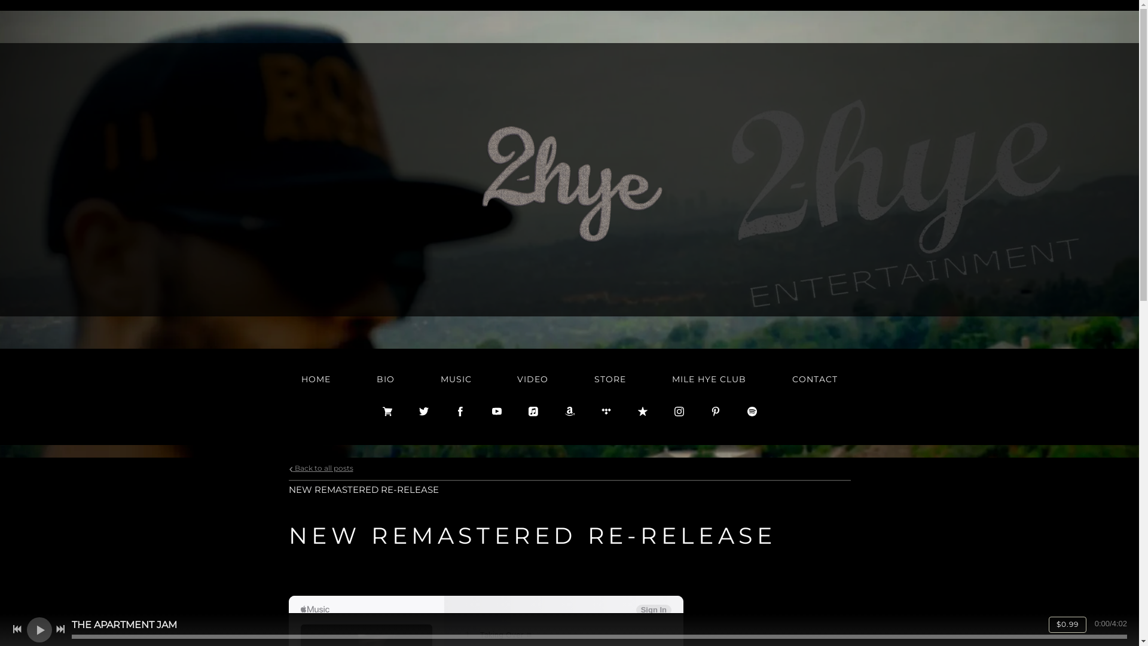  What do you see at coordinates (1068, 624) in the screenshot?
I see `$0.99` at bounding box center [1068, 624].